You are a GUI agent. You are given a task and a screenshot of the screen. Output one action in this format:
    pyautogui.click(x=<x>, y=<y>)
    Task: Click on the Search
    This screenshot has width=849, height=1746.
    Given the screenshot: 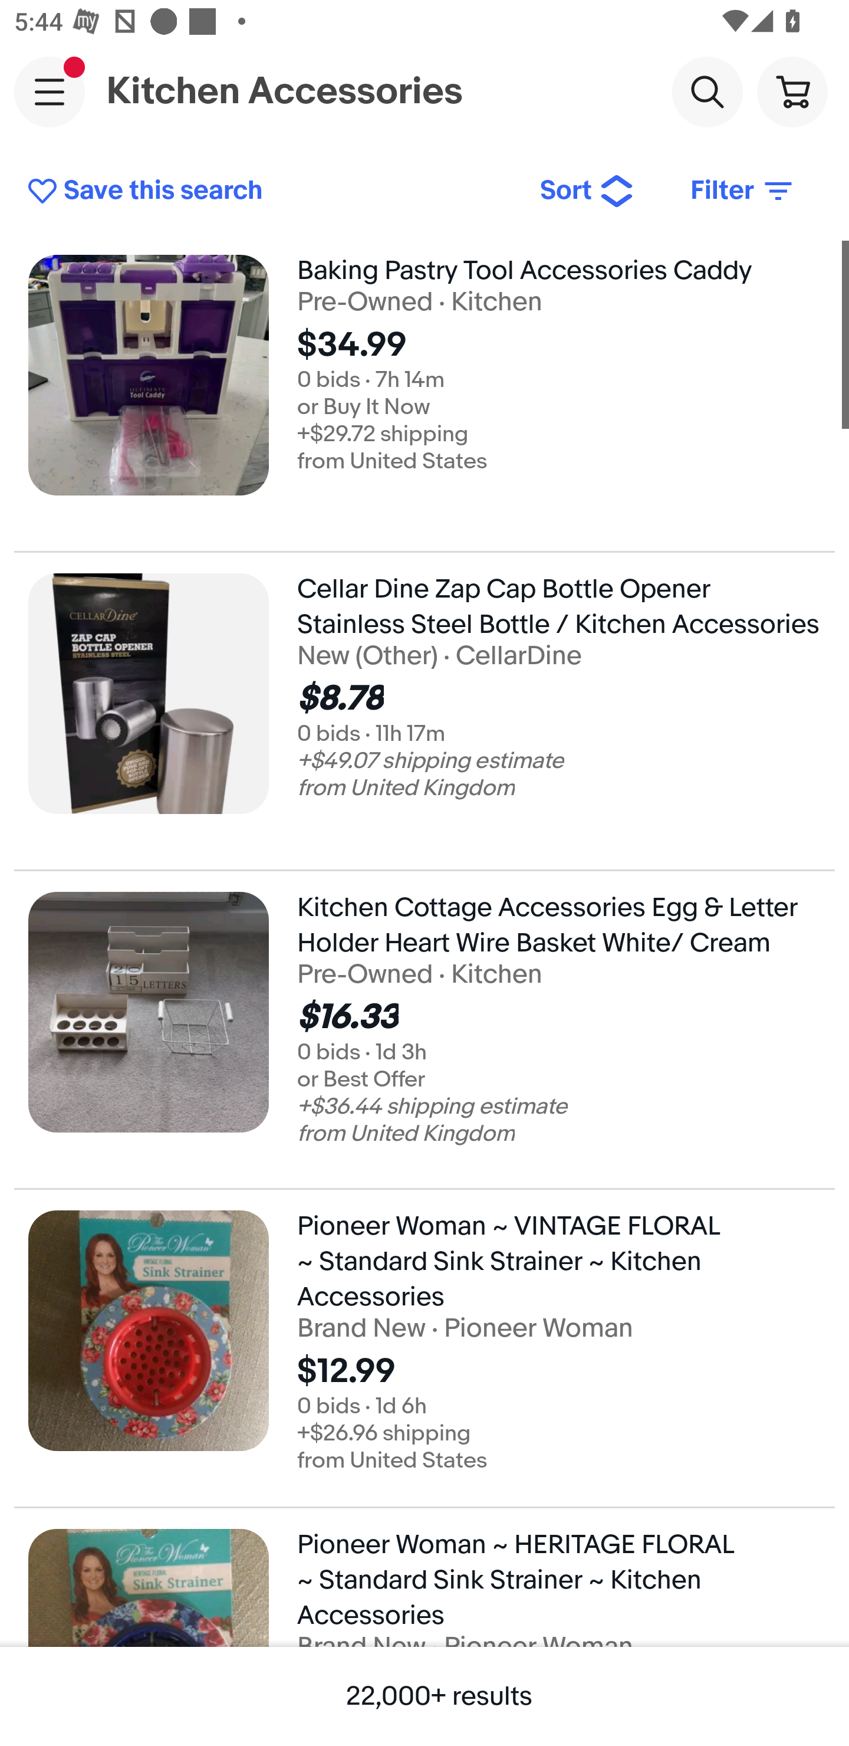 What is the action you would take?
    pyautogui.click(x=707, y=91)
    